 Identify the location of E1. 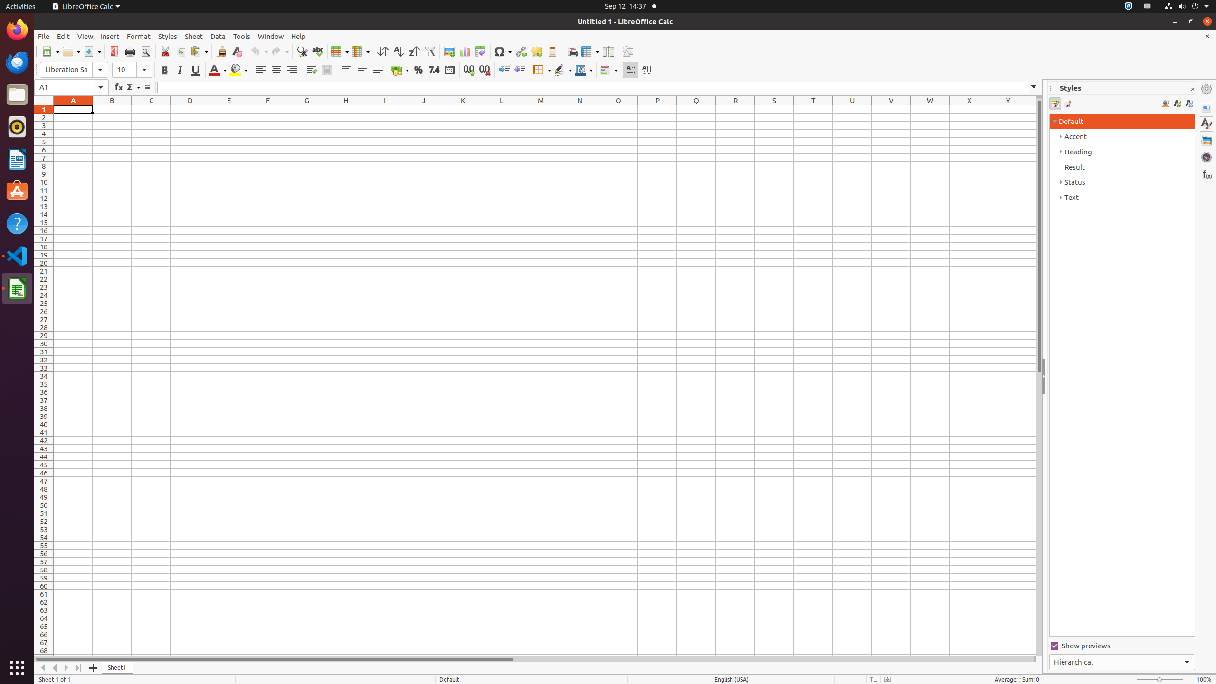
(229, 109).